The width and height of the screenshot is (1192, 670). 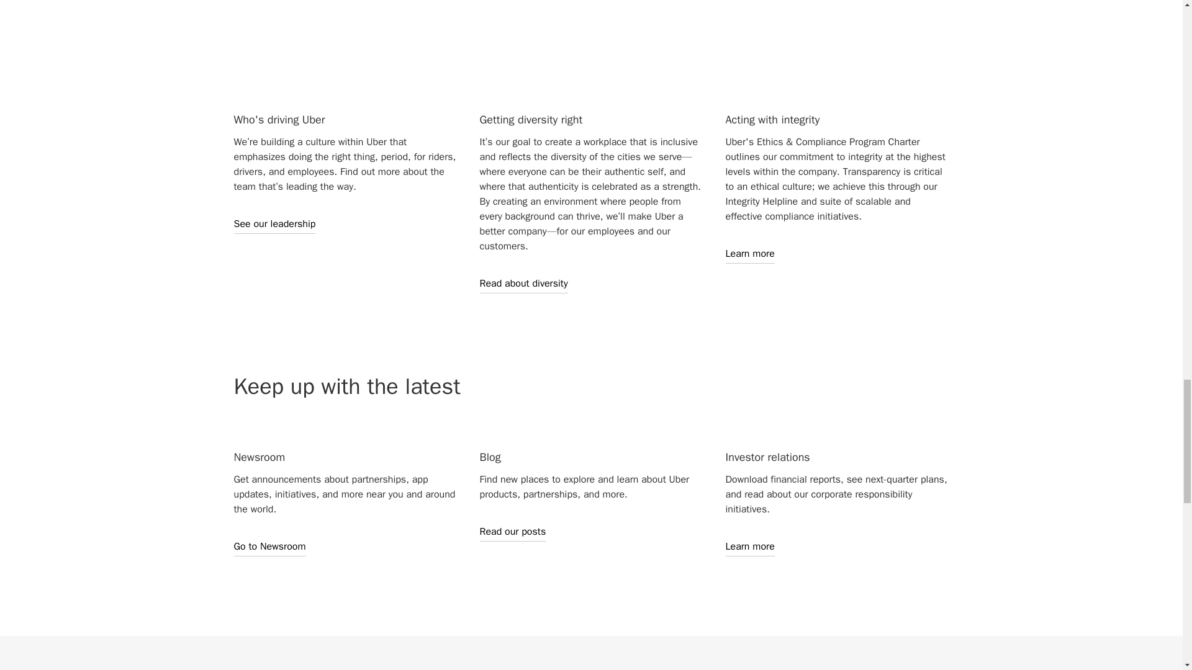 What do you see at coordinates (749, 547) in the screenshot?
I see `Learn more` at bounding box center [749, 547].